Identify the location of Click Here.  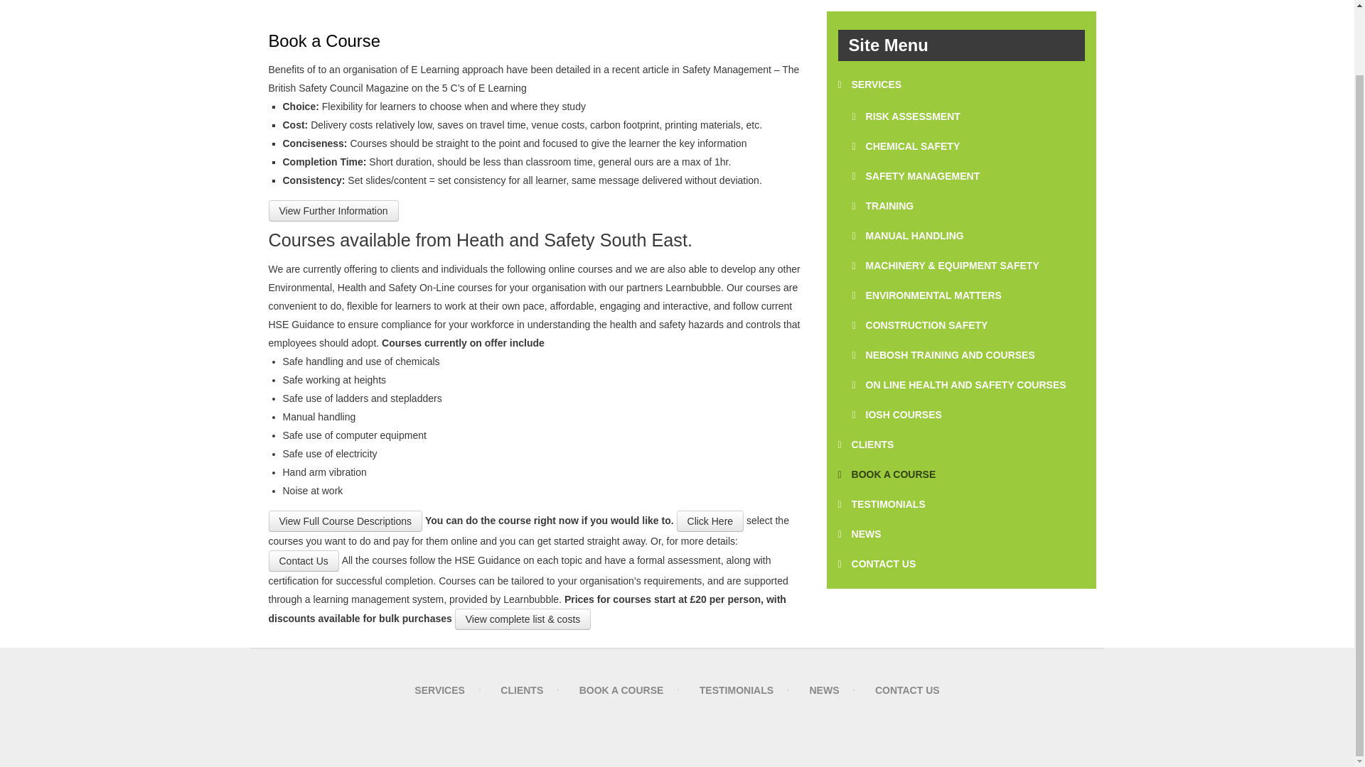
(710, 519).